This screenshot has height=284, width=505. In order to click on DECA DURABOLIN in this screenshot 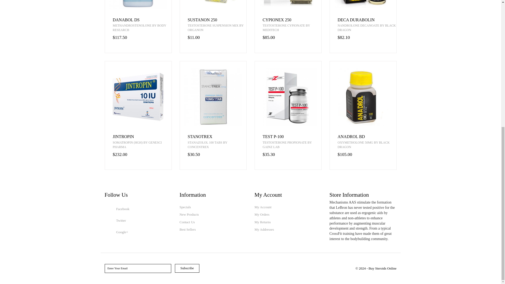, I will do `click(367, 20)`.